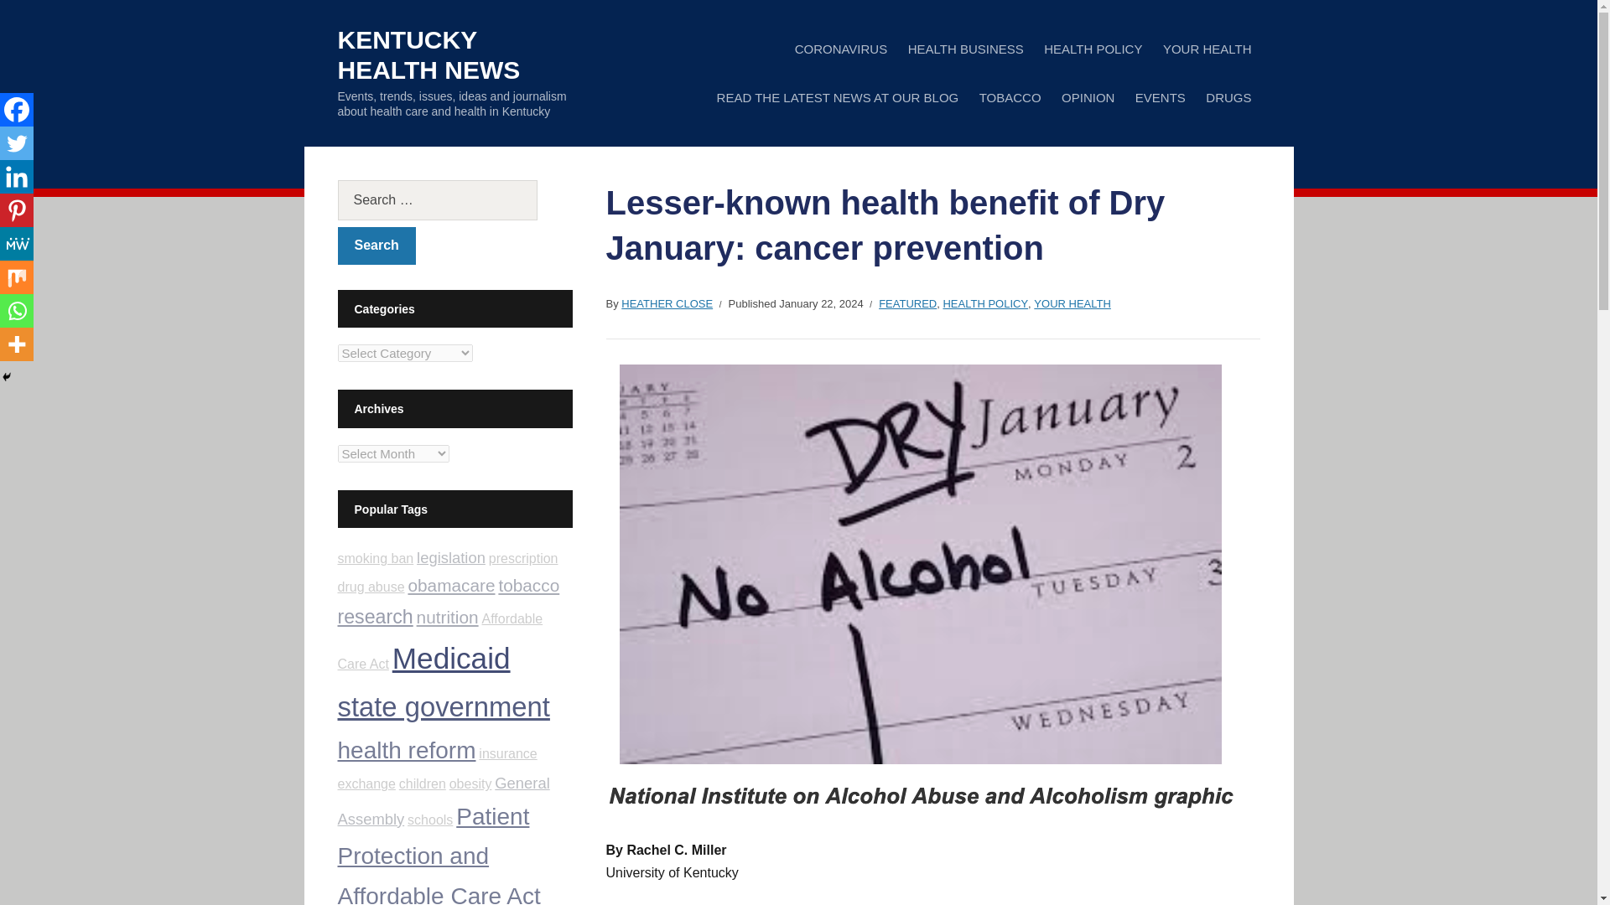  What do you see at coordinates (376, 246) in the screenshot?
I see `Search` at bounding box center [376, 246].